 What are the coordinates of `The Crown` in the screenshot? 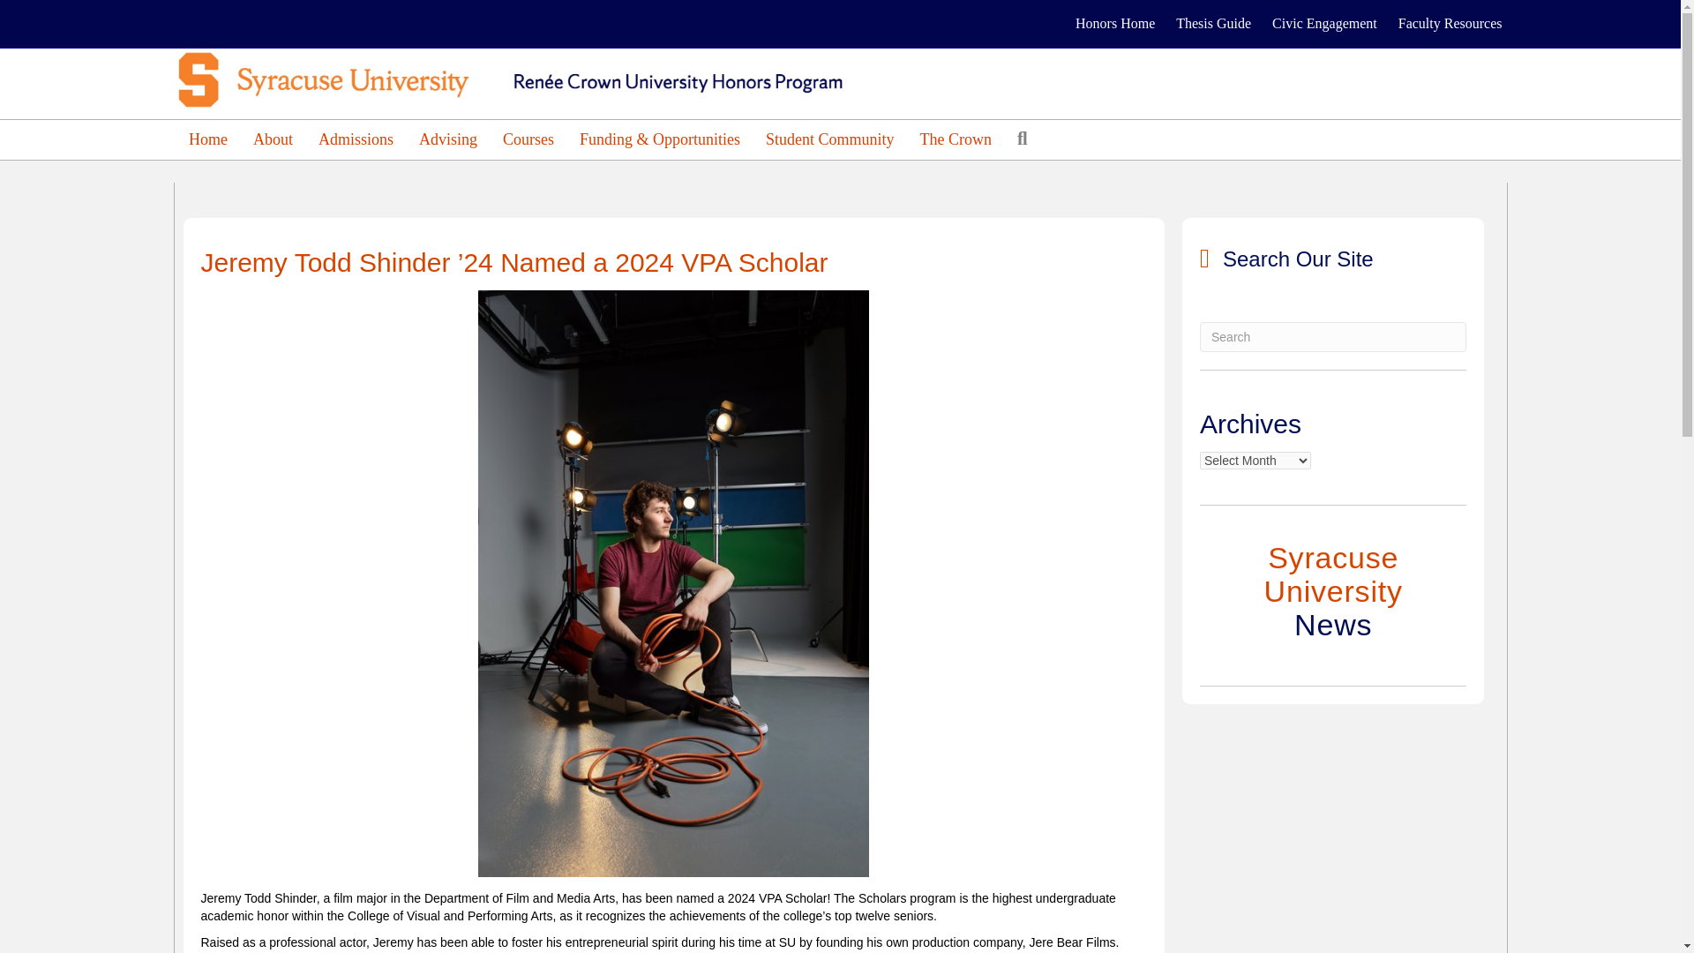 It's located at (956, 139).